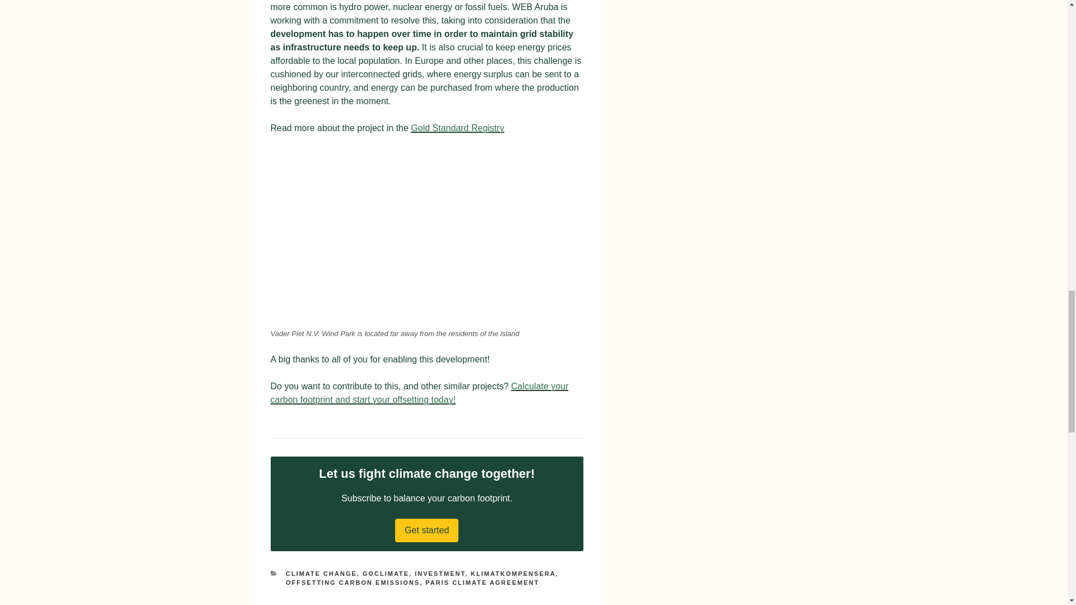 The width and height of the screenshot is (1076, 605). I want to click on PARIS CLIMATE AGREEMENT, so click(482, 583).